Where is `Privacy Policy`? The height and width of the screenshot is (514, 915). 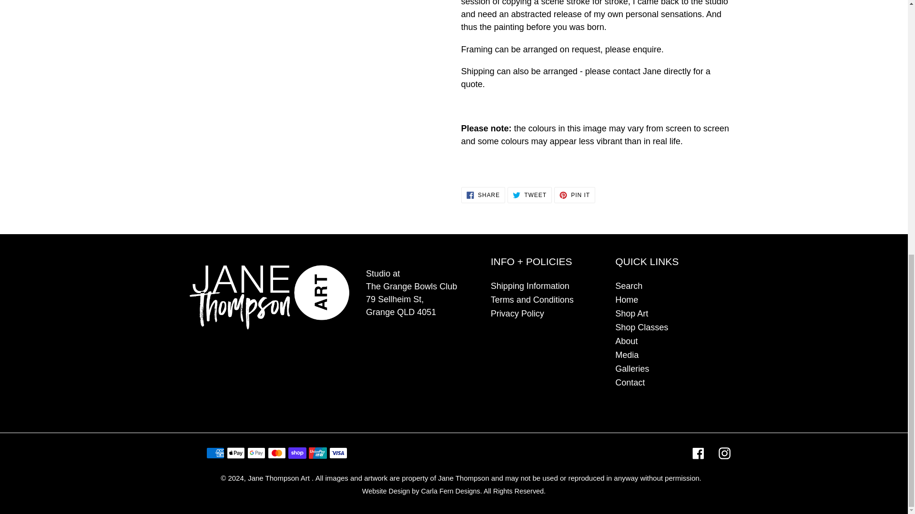
Privacy Policy is located at coordinates (483, 195).